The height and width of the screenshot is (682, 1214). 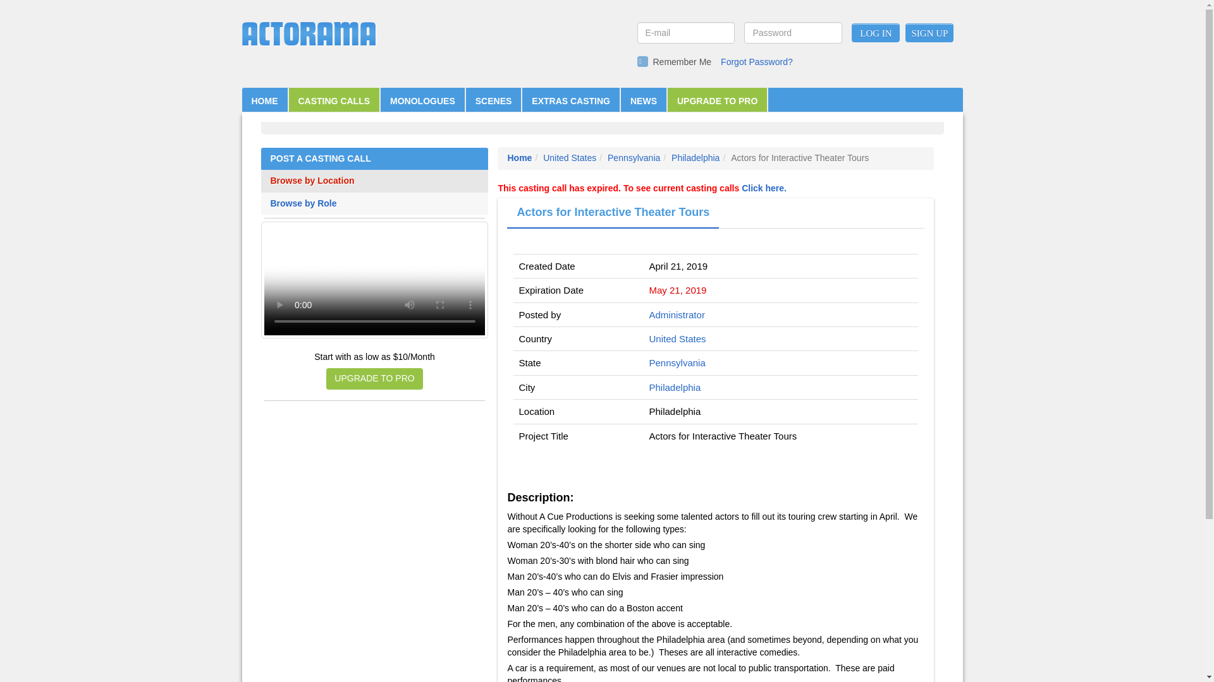 What do you see at coordinates (264, 101) in the screenshot?
I see `HOME` at bounding box center [264, 101].